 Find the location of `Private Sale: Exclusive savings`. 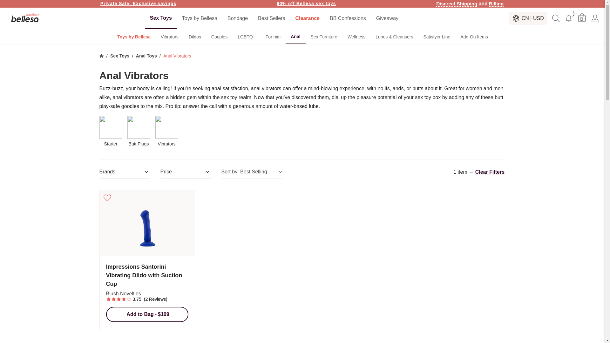

Private Sale: Exclusive savings is located at coordinates (139, 3).